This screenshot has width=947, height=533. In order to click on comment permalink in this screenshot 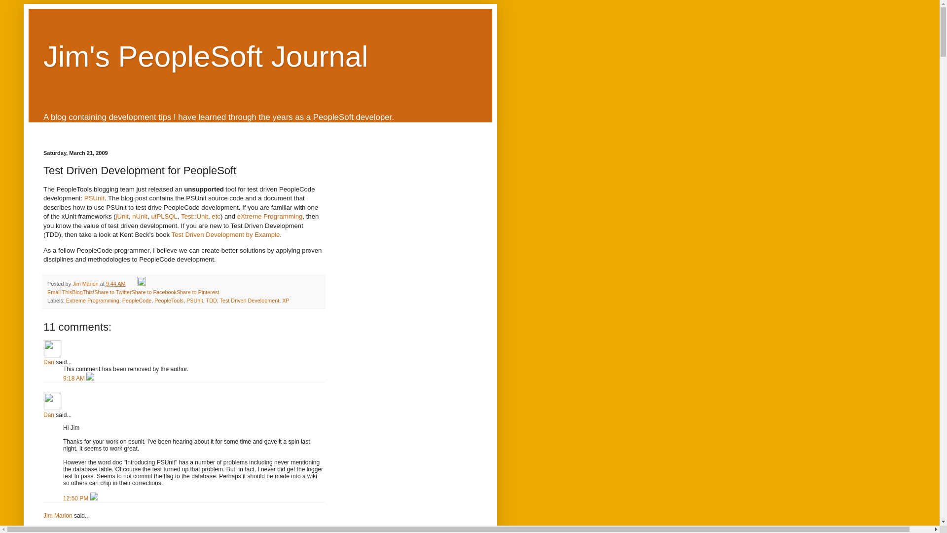, I will do `click(76, 498)`.